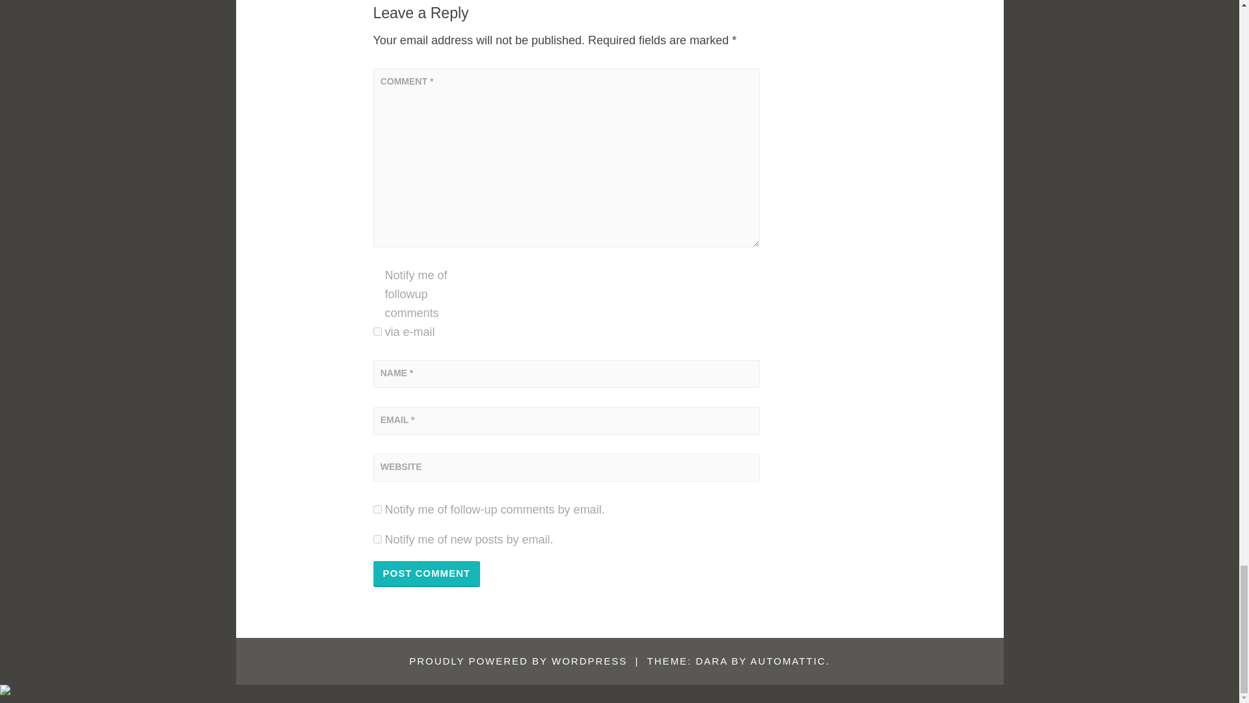 The image size is (1249, 703). Describe the element at coordinates (377, 509) in the screenshot. I see `subscribe` at that location.